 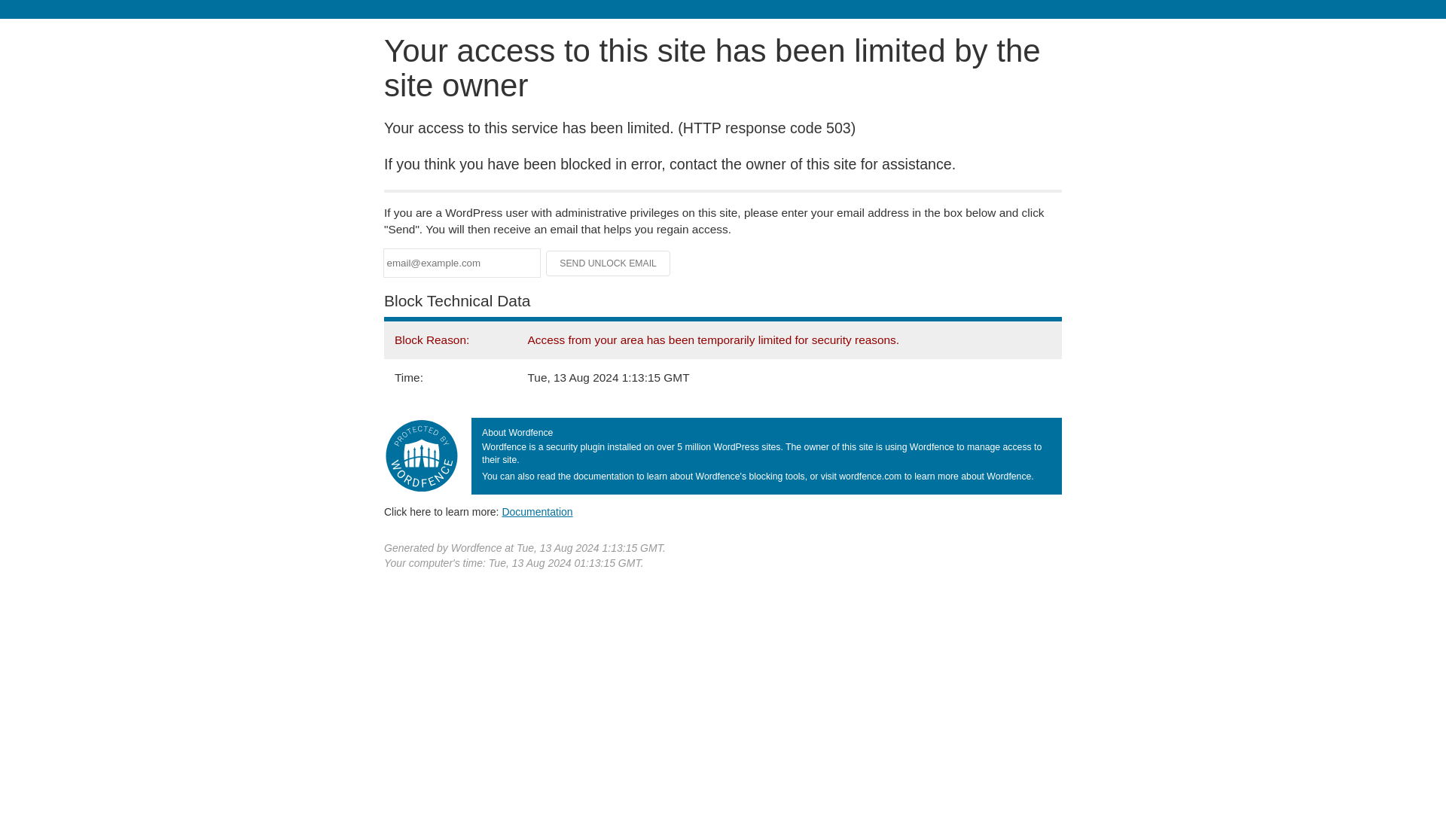 What do you see at coordinates (609, 263) in the screenshot?
I see `Send Unlock Email` at bounding box center [609, 263].